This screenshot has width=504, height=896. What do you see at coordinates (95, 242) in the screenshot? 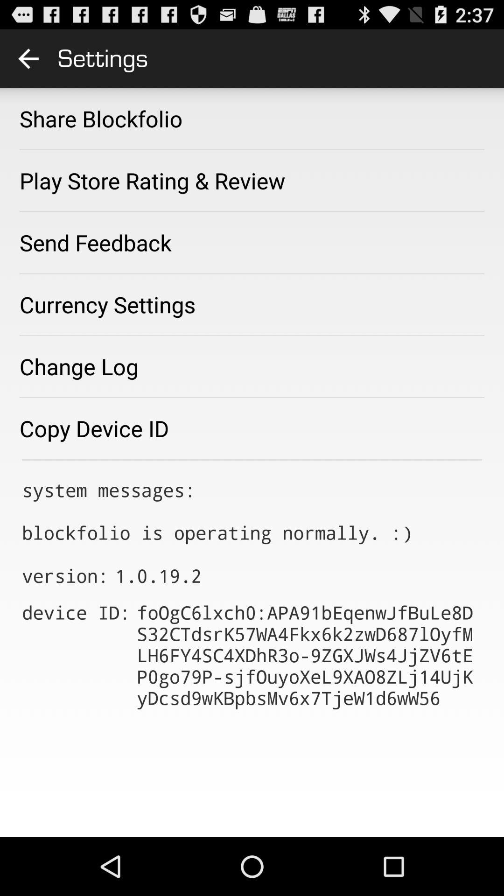
I see `flip until send feedback app` at bounding box center [95, 242].